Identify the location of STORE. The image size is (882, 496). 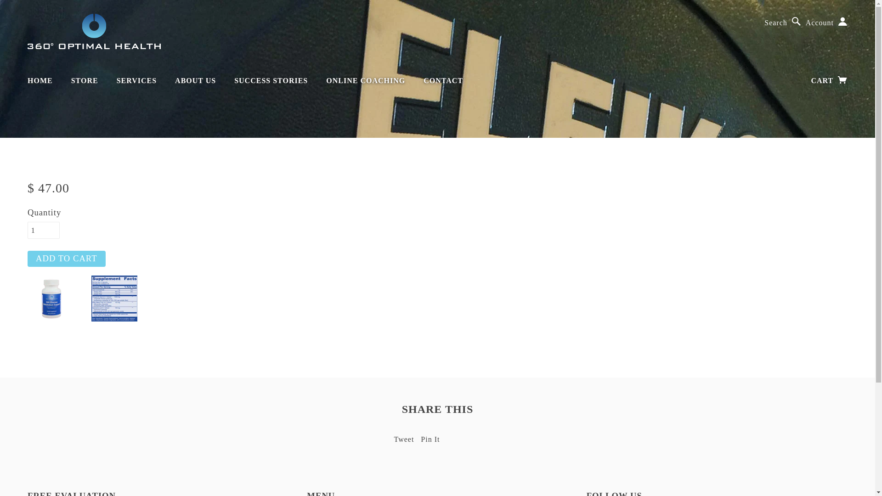
(85, 81).